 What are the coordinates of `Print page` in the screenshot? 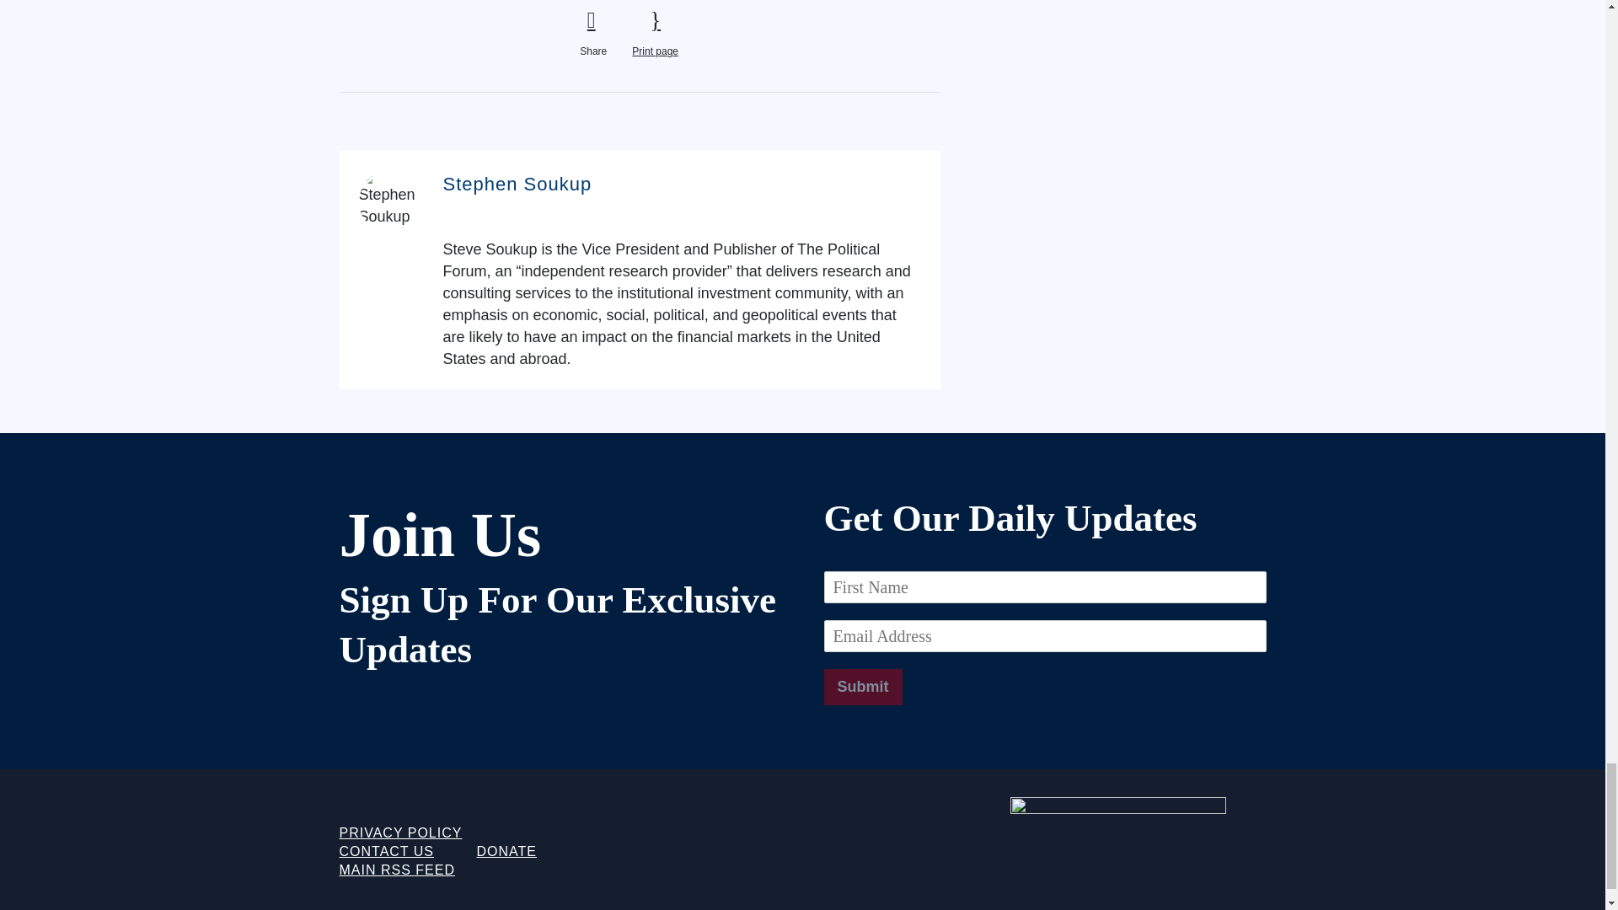 It's located at (655, 33).